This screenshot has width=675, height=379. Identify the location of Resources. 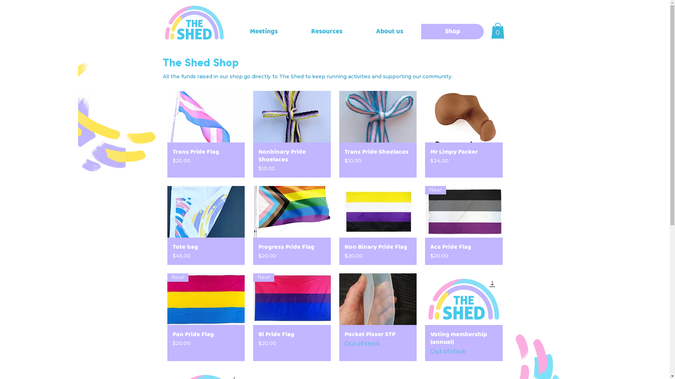
(327, 32).